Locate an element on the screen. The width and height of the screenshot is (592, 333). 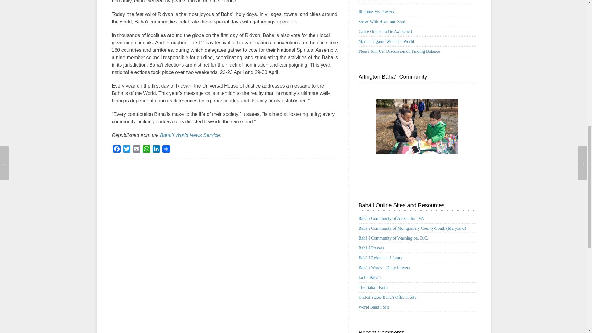
Twitter is located at coordinates (126, 150).